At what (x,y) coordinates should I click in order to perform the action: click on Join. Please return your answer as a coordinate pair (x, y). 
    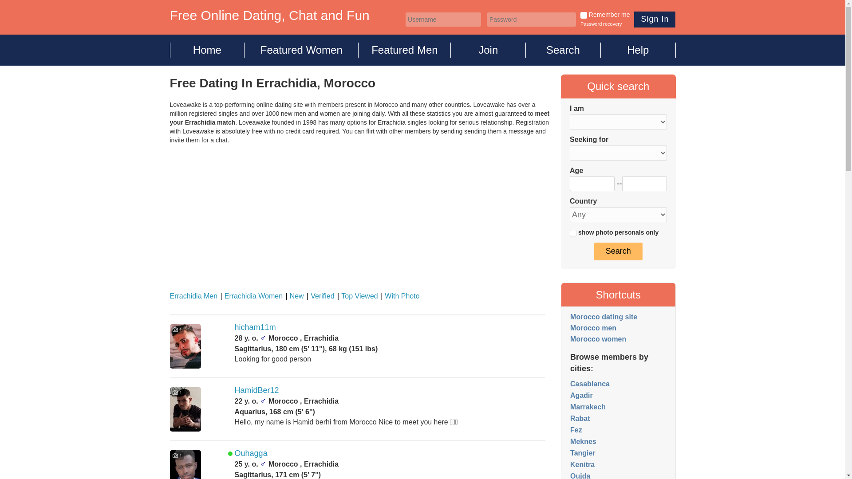
    Looking at the image, I should click on (488, 50).